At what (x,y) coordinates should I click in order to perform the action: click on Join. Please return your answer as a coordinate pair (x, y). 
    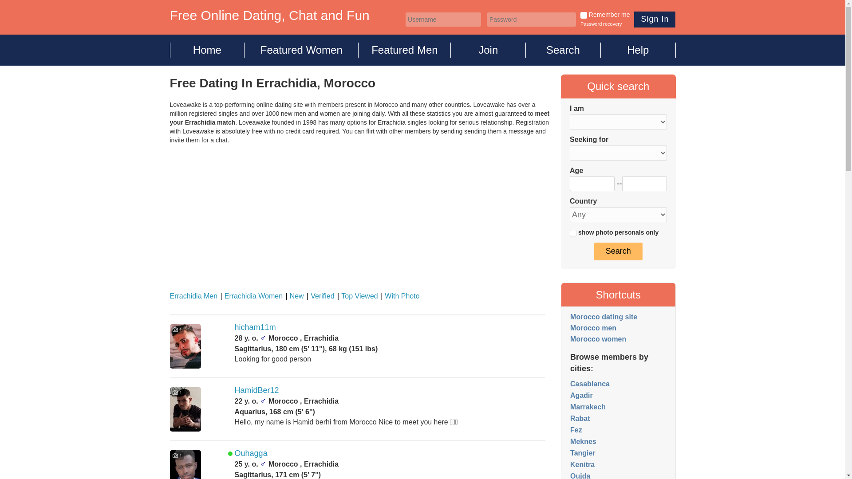
    Looking at the image, I should click on (488, 50).